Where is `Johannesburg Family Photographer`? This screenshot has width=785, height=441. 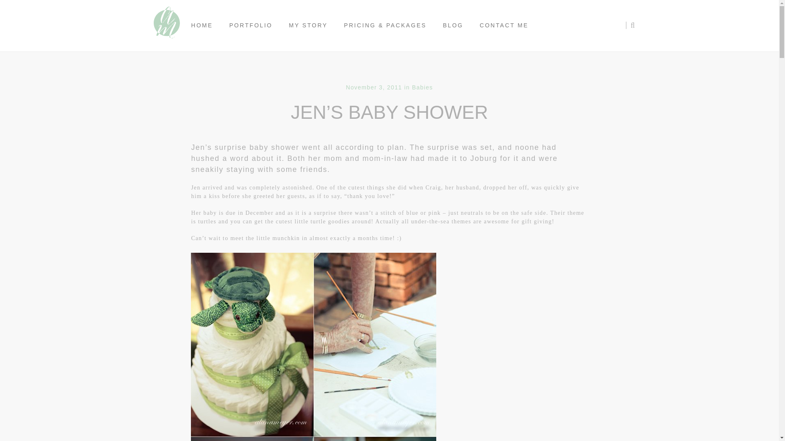
Johannesburg Family Photographer is located at coordinates (166, 25).